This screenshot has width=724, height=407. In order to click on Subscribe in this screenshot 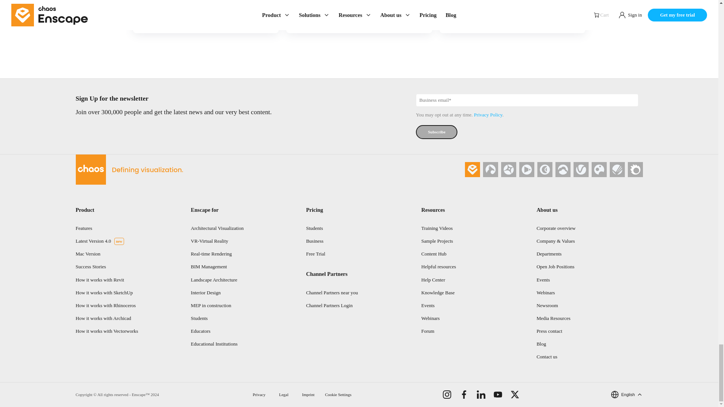, I will do `click(437, 132)`.